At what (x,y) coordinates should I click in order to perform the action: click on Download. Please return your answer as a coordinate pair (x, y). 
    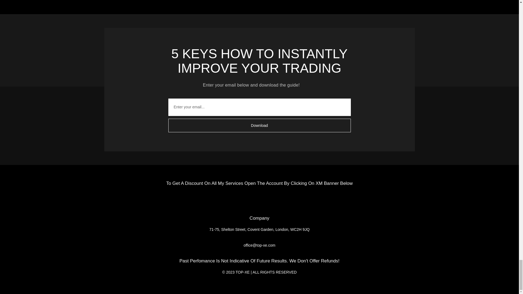
    Looking at the image, I should click on (259, 61).